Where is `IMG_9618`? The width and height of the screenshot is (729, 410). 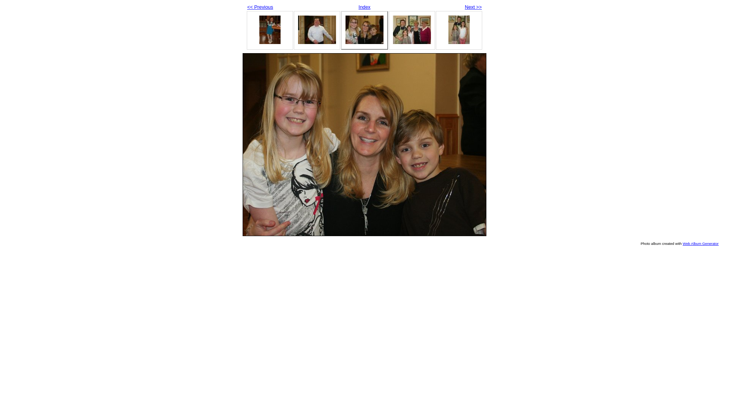 IMG_9618 is located at coordinates (270, 30).